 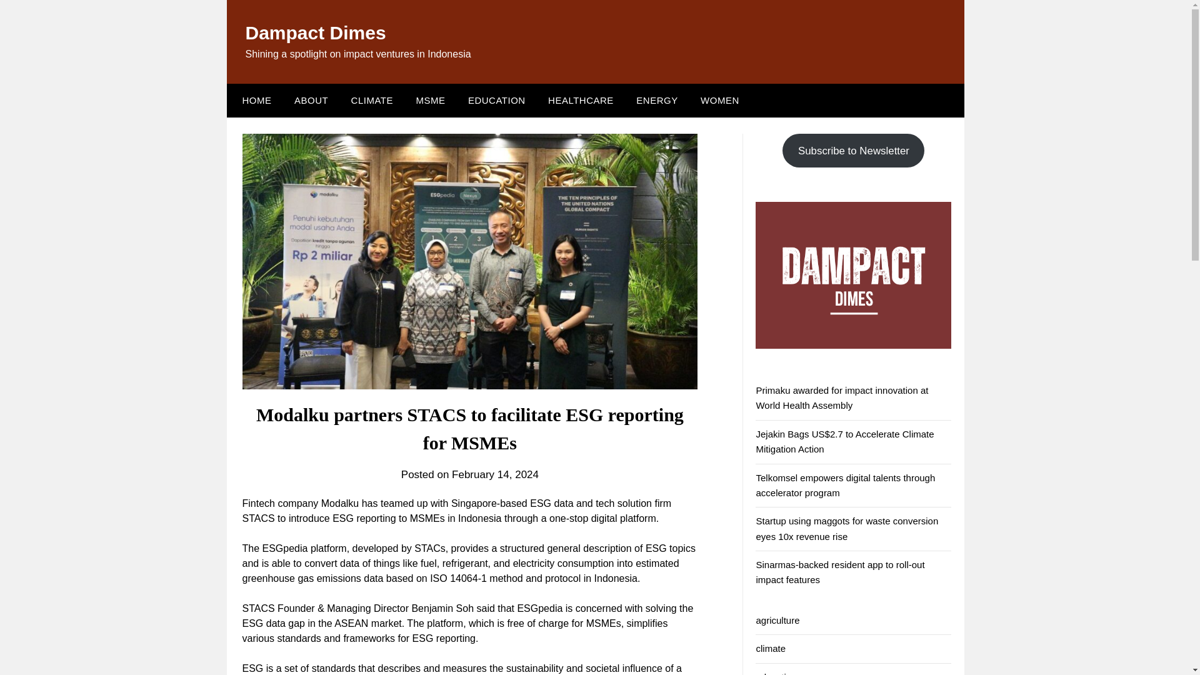 I want to click on Sinarmas-backed resident app to roll-out impact features, so click(x=840, y=572).